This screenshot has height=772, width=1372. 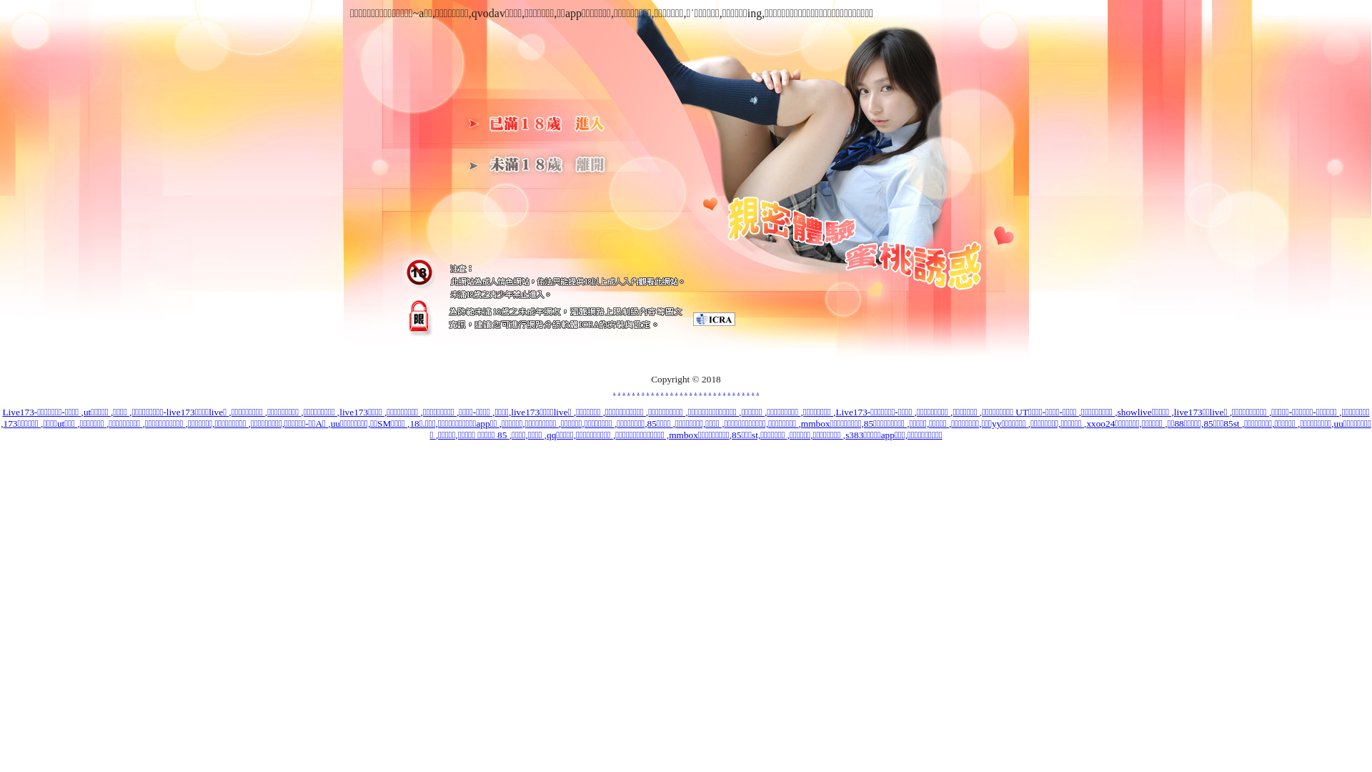 What do you see at coordinates (715, 390) in the screenshot?
I see `.` at bounding box center [715, 390].